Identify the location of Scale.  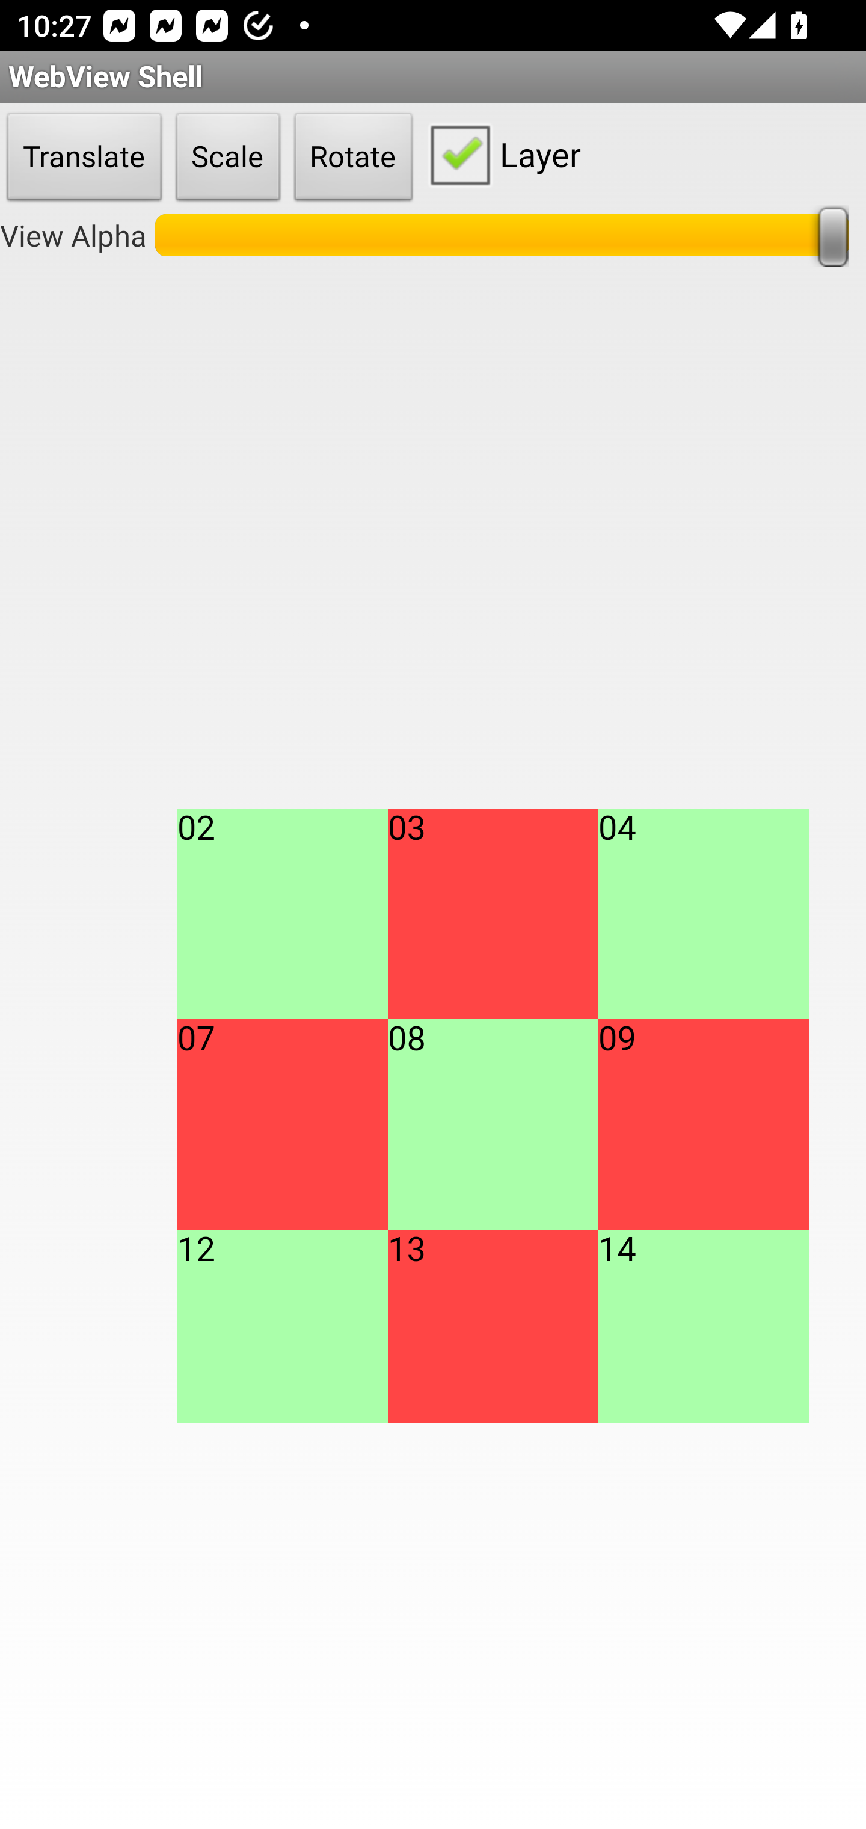
(228, 158).